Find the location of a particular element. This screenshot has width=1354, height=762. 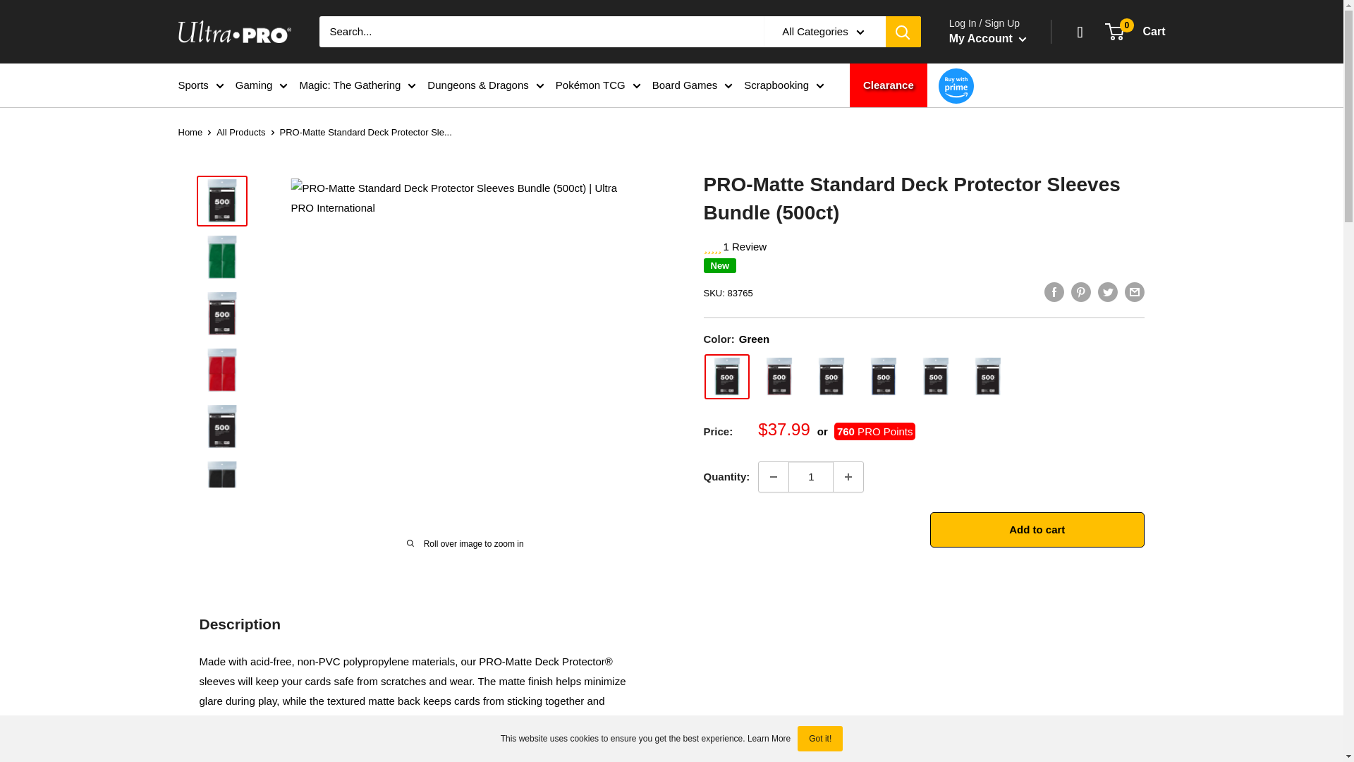

Clear is located at coordinates (935, 377).